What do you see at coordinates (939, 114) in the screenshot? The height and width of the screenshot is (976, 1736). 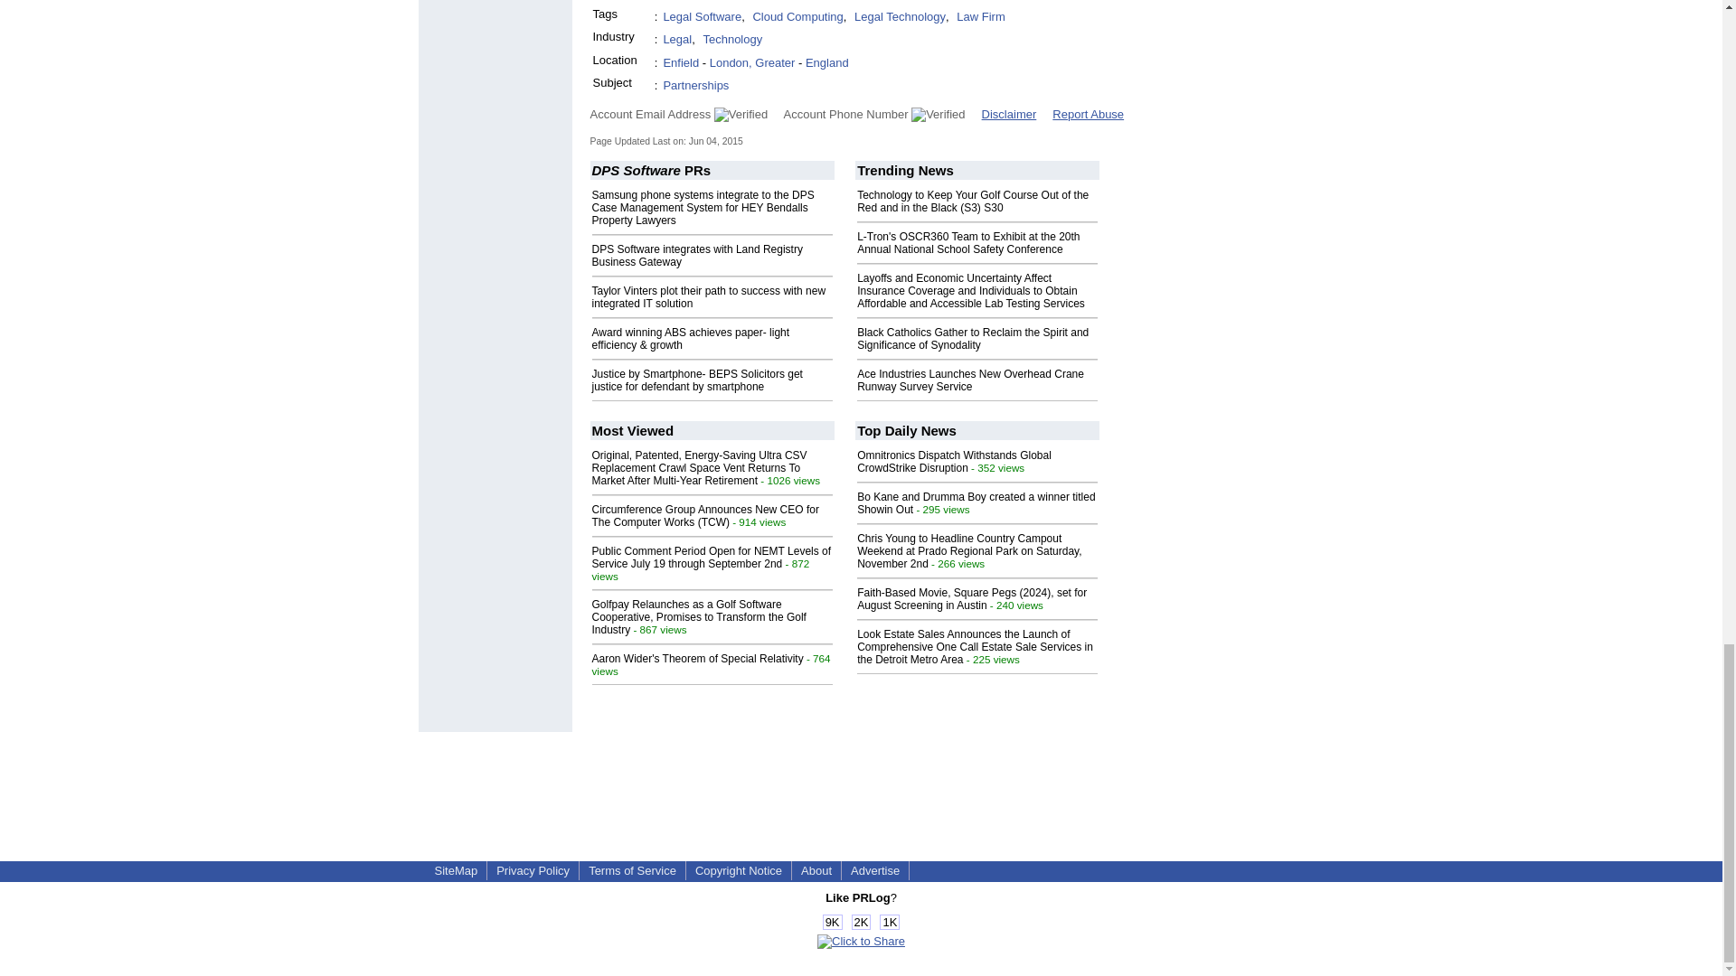 I see `Verified` at bounding box center [939, 114].